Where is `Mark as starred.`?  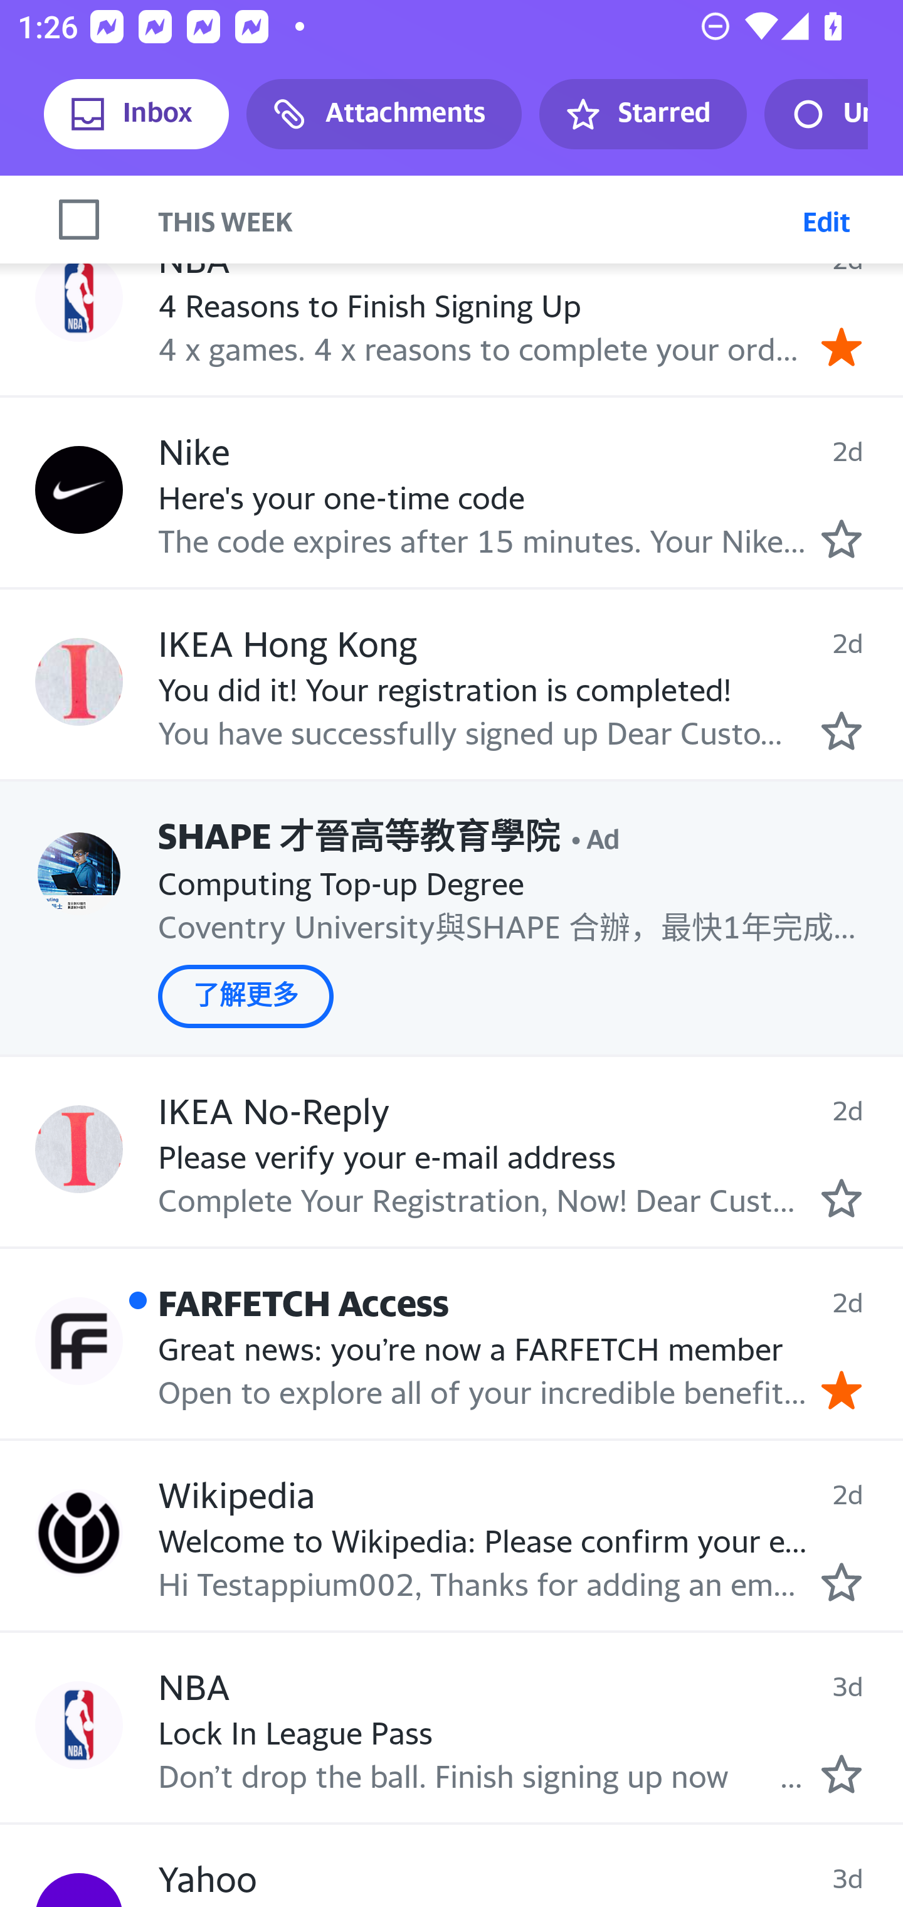
Mark as starred. is located at coordinates (842, 731).